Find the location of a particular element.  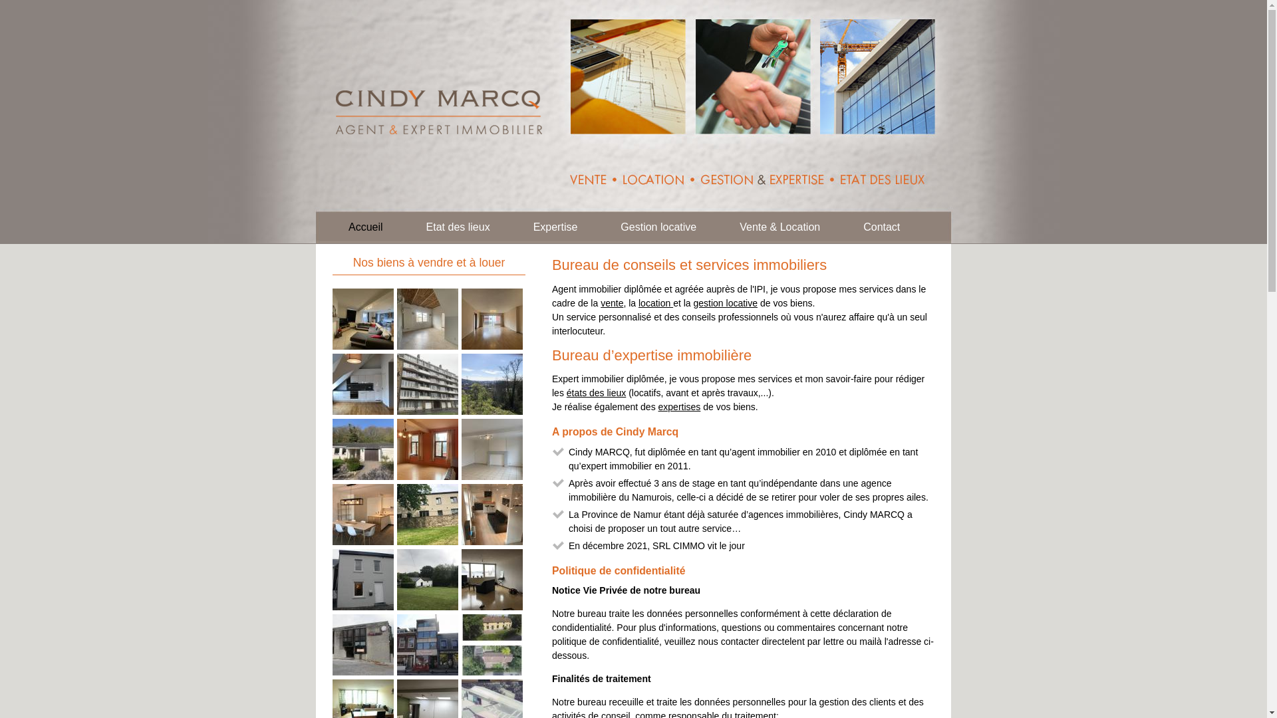

location is located at coordinates (656, 303).